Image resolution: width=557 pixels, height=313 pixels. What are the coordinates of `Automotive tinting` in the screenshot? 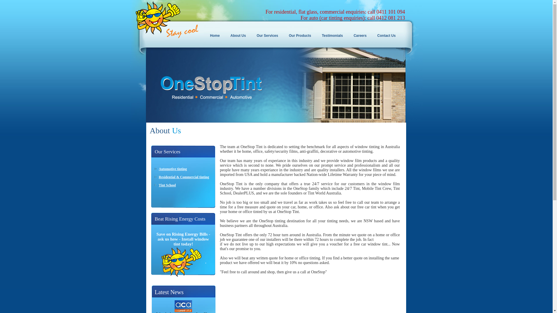 It's located at (173, 169).